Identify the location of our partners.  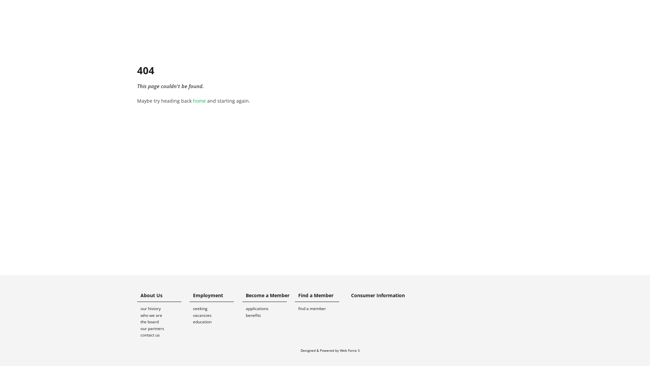
(163, 329).